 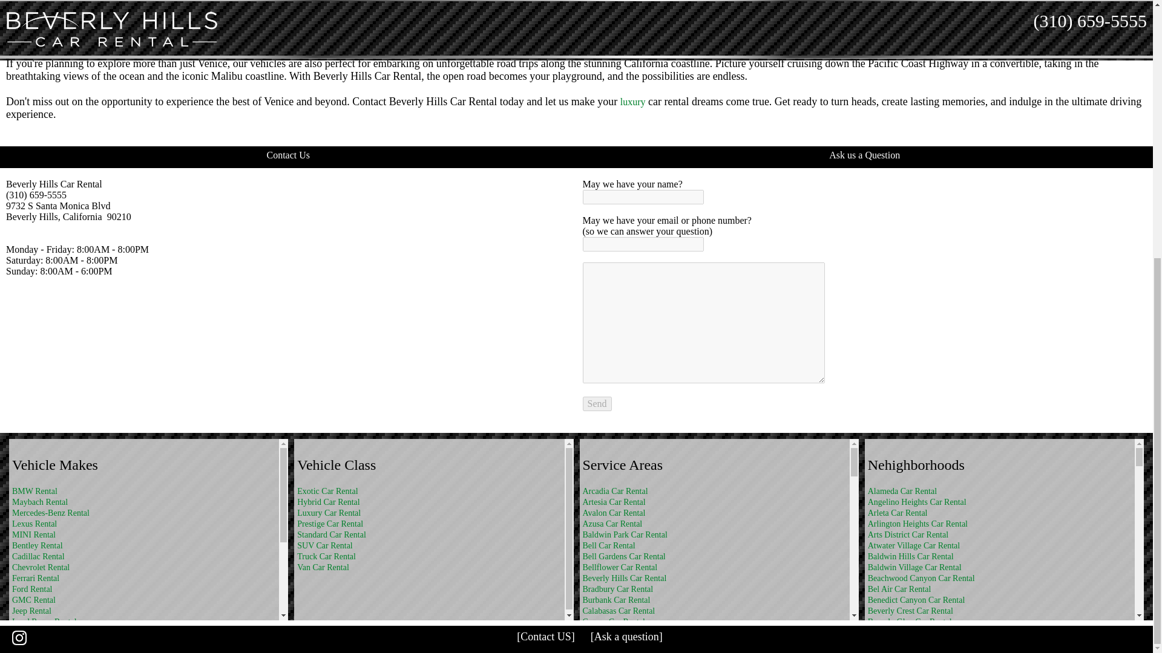 I want to click on Send, so click(x=596, y=404).